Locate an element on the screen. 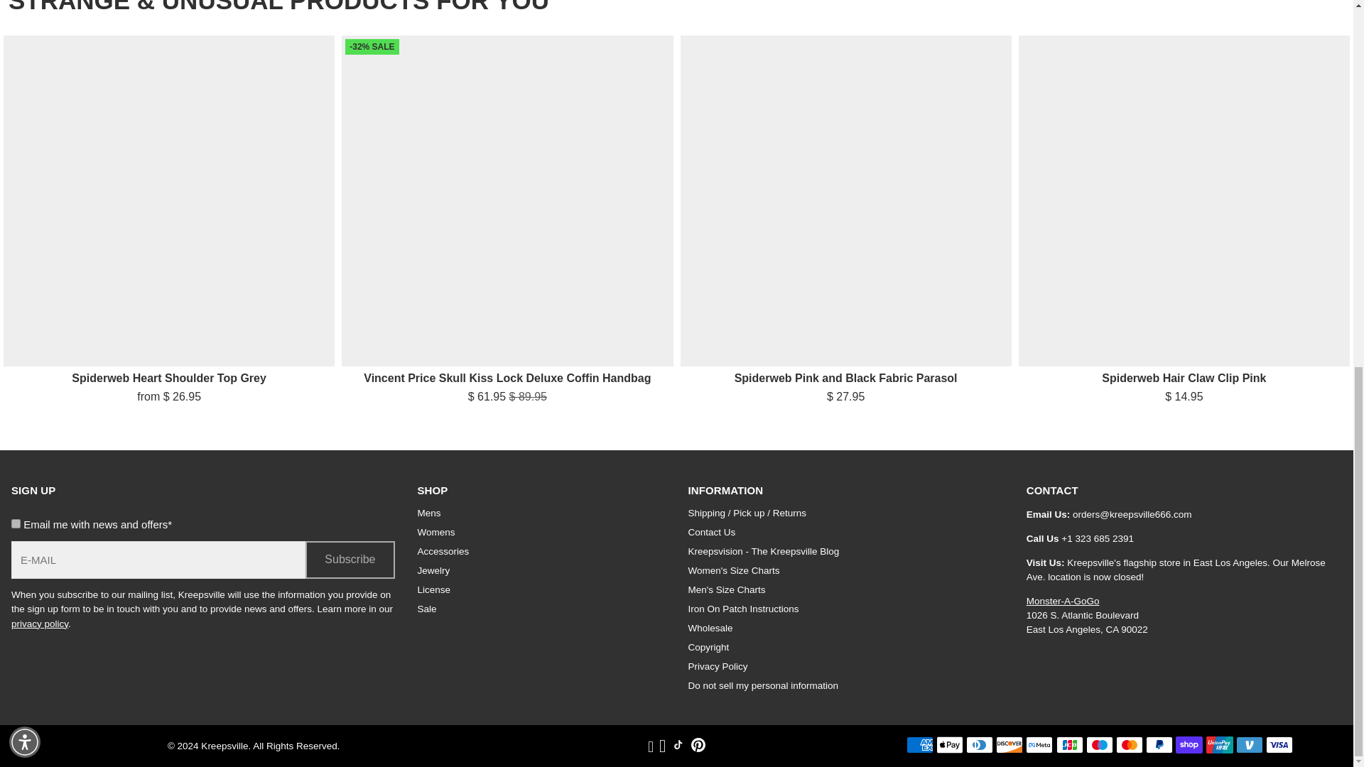  Shop Pay is located at coordinates (1189, 744).